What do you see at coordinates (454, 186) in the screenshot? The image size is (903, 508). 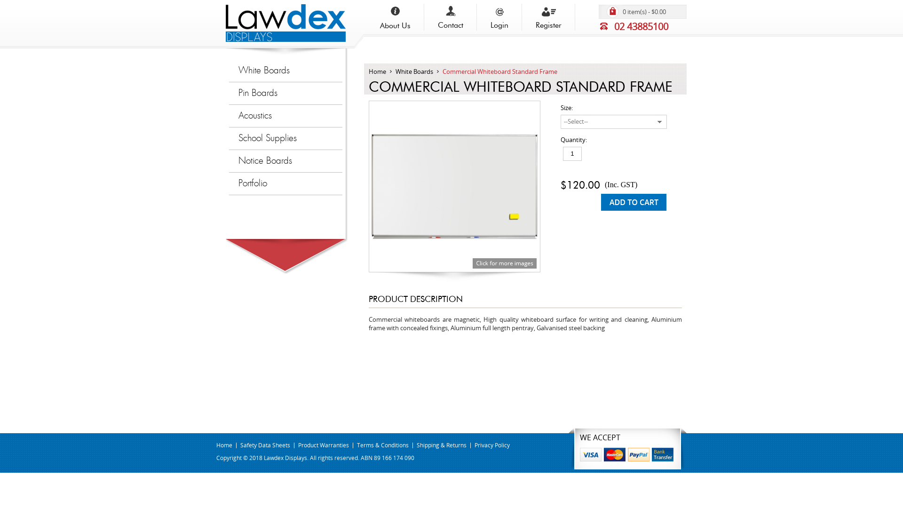 I see `Commercial Whiteboard` at bounding box center [454, 186].